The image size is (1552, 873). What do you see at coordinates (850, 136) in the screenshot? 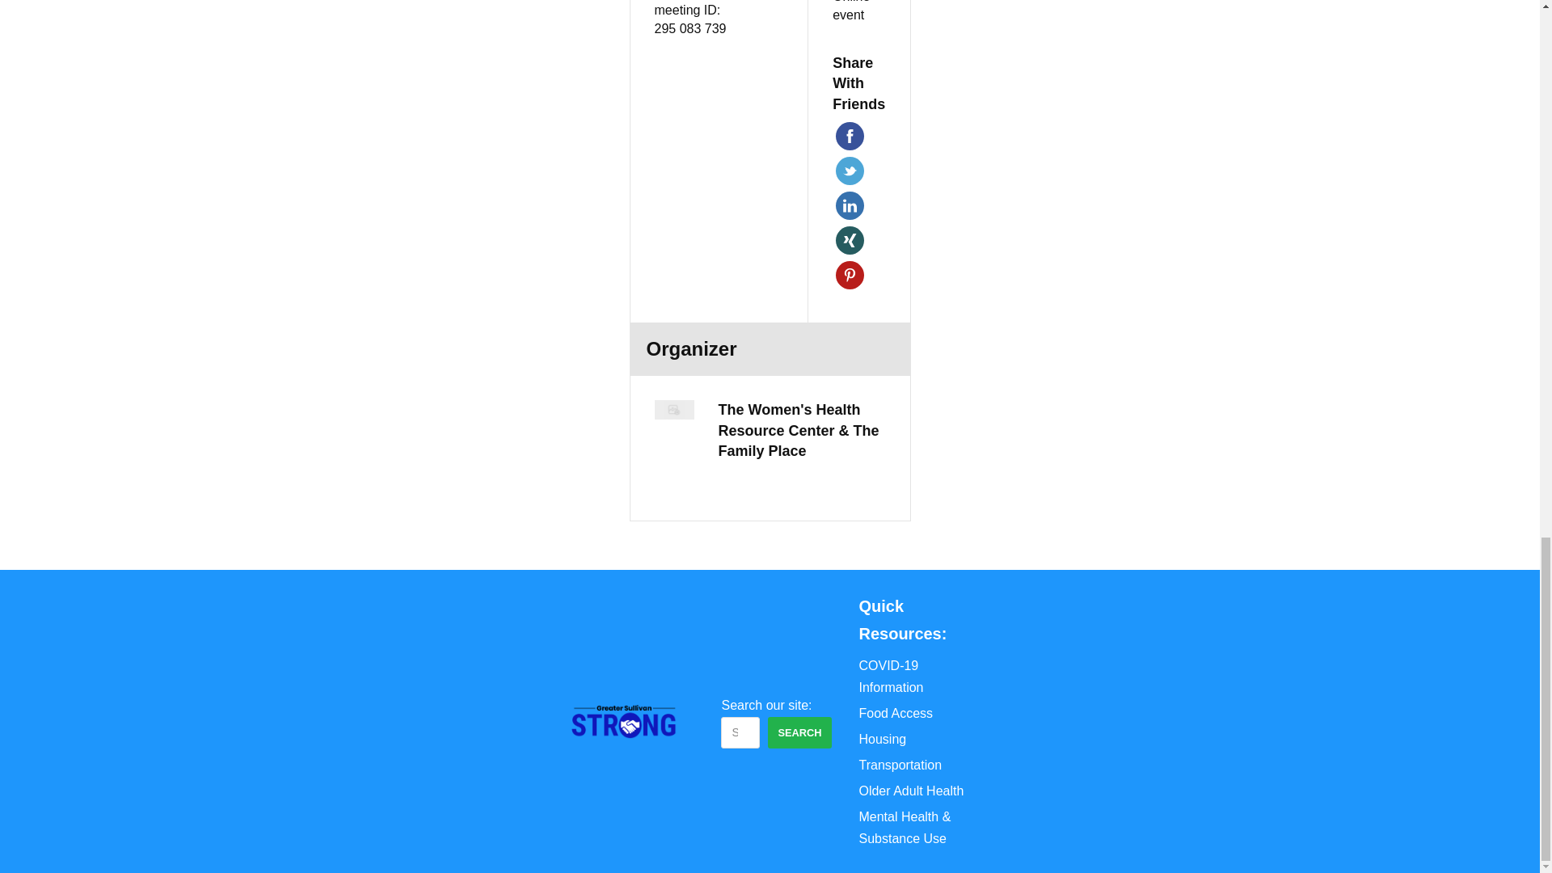
I see `Share this page on Facebook` at bounding box center [850, 136].